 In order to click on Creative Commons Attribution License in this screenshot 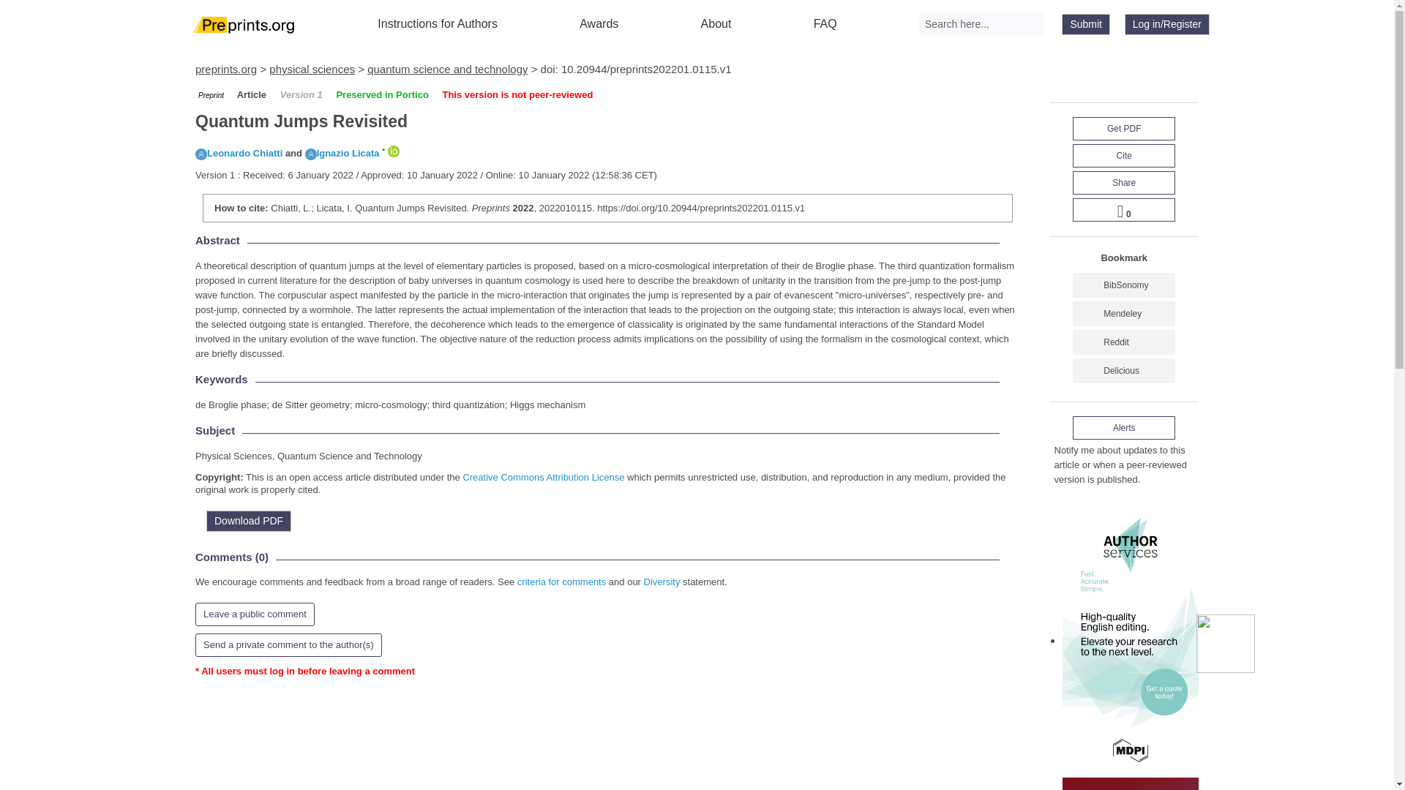, I will do `click(543, 477)`.